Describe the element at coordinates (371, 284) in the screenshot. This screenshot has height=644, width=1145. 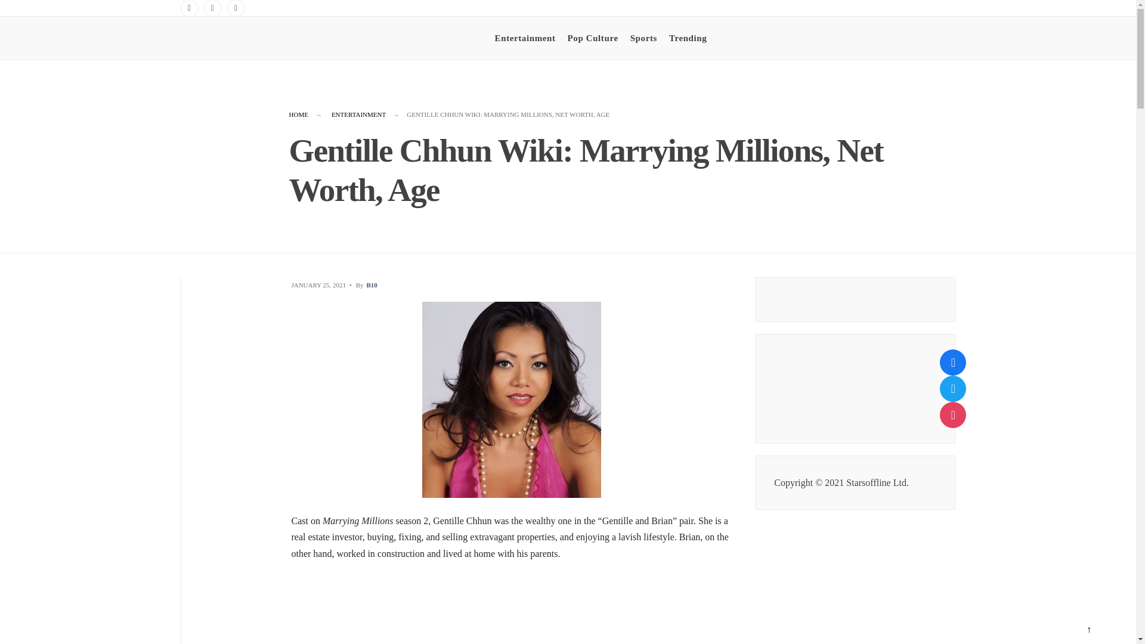
I see `B10` at that location.